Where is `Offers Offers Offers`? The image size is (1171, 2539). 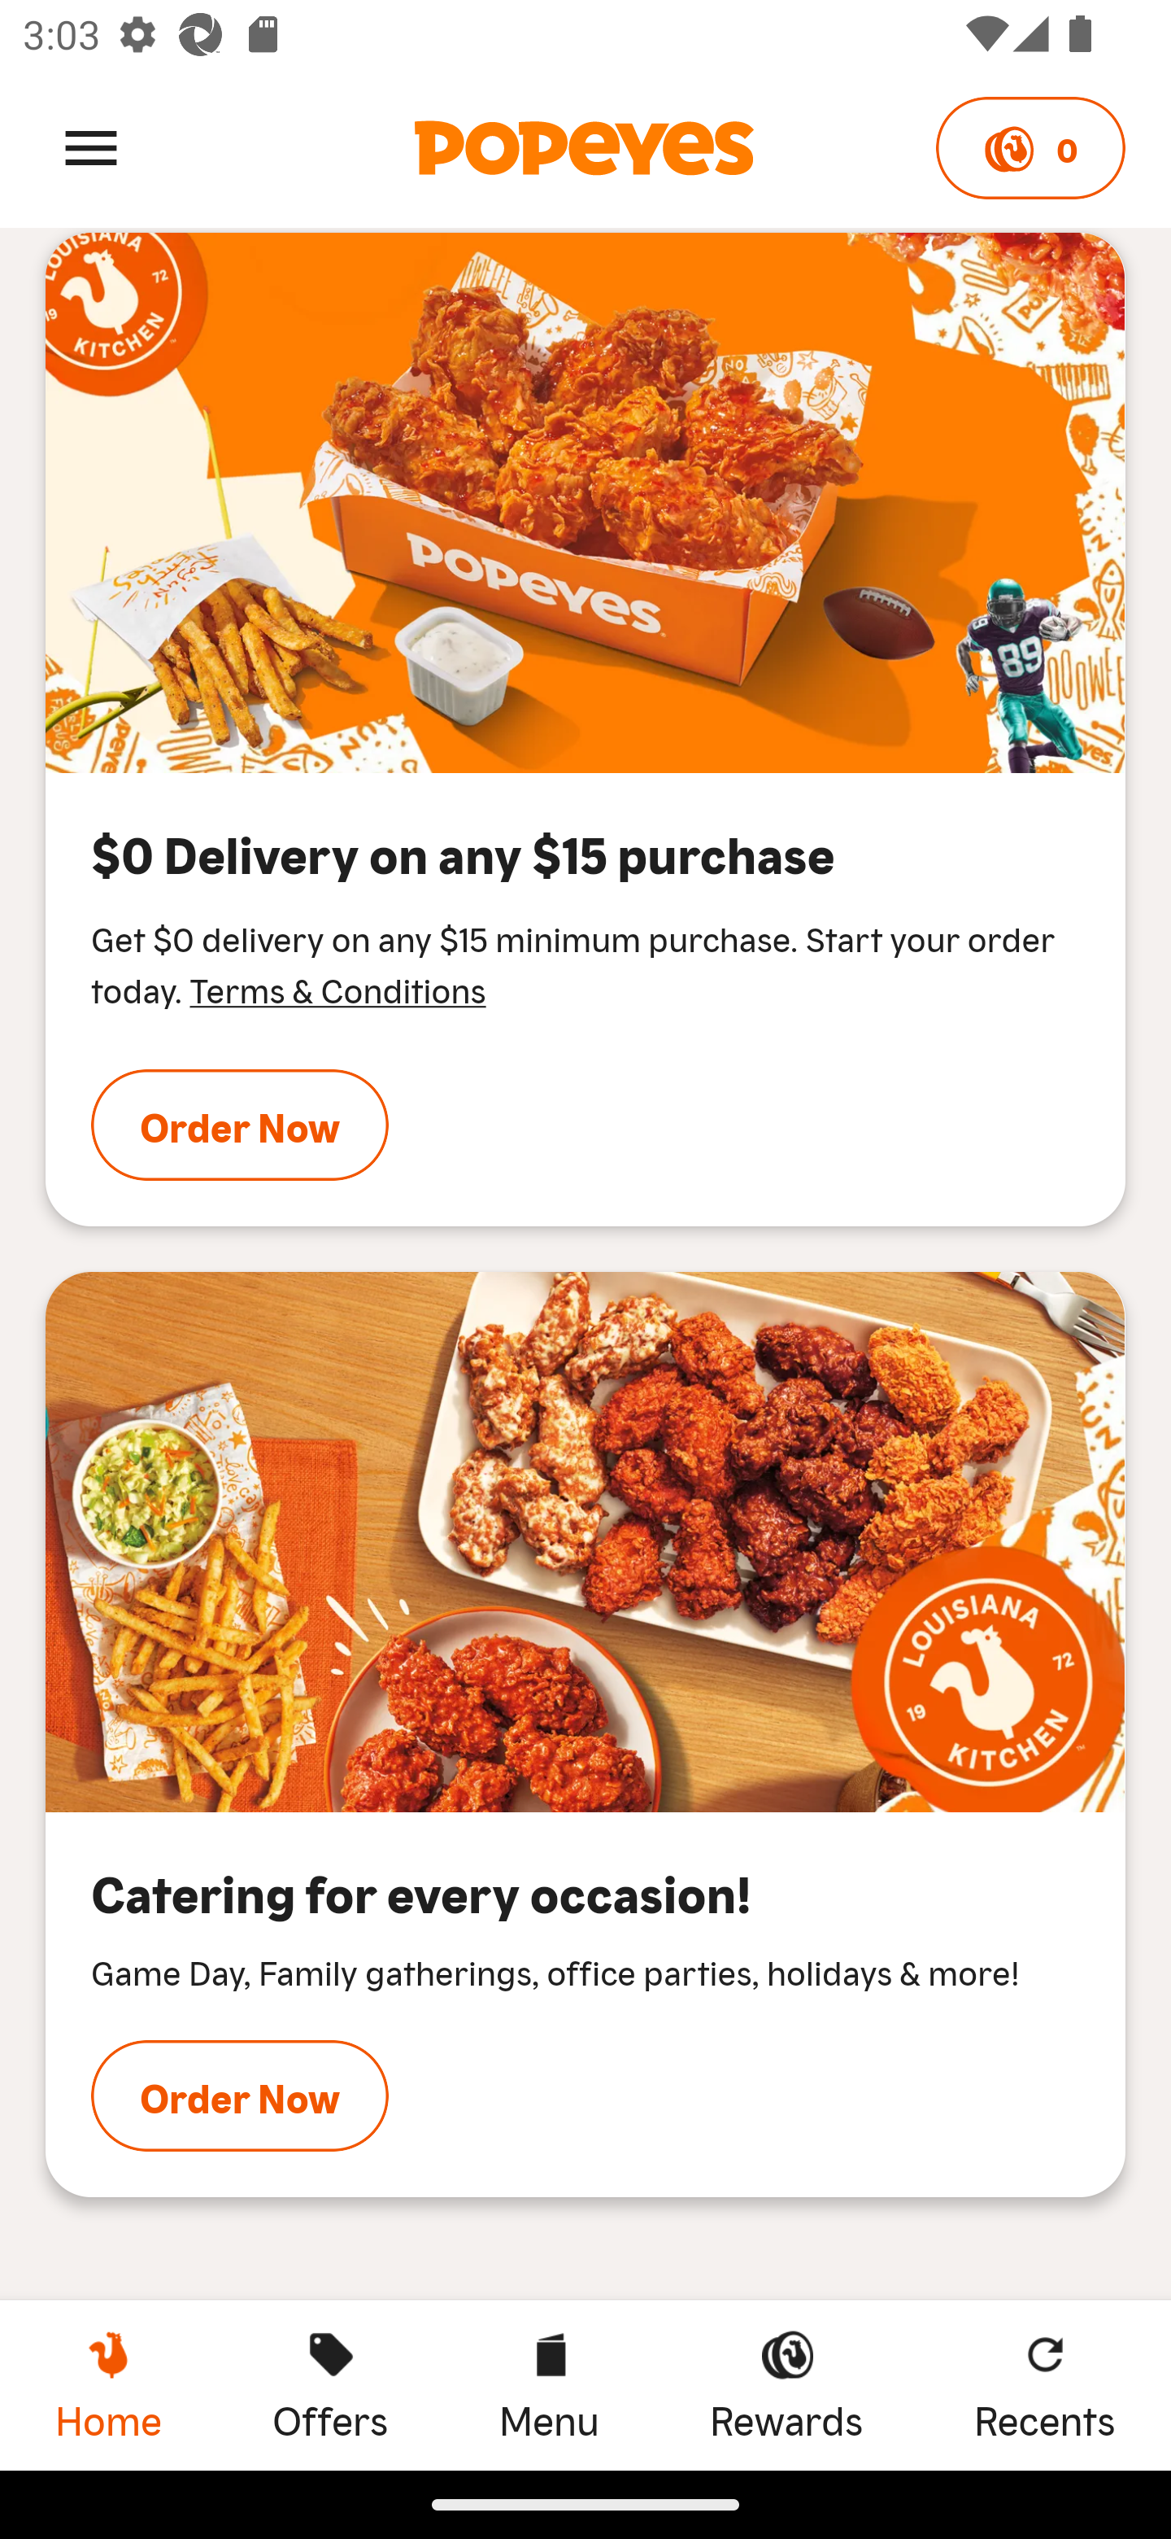 Offers Offers Offers is located at coordinates (330, 2384).